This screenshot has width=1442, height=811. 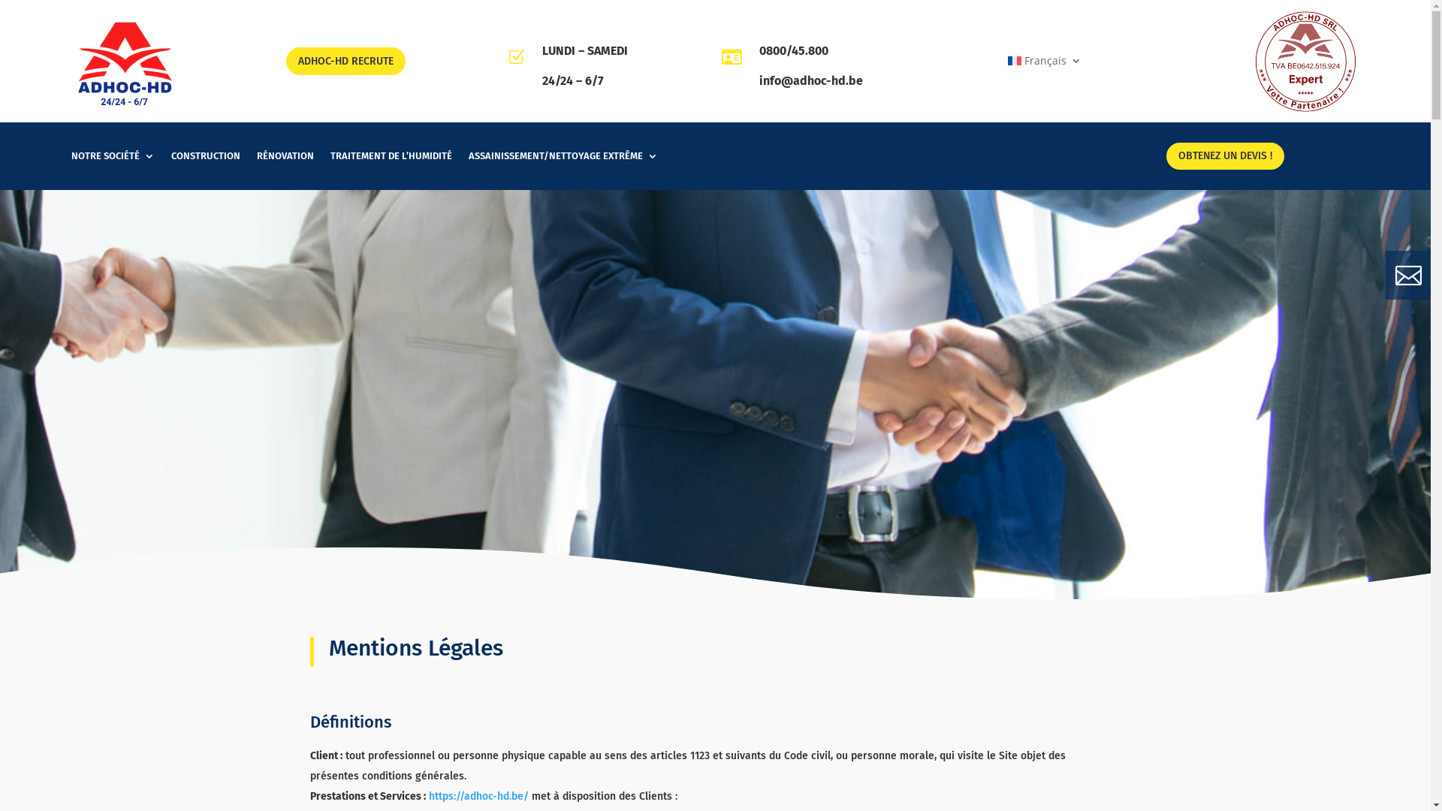 What do you see at coordinates (810, 81) in the screenshot?
I see `info@adhoc-hd.be` at bounding box center [810, 81].